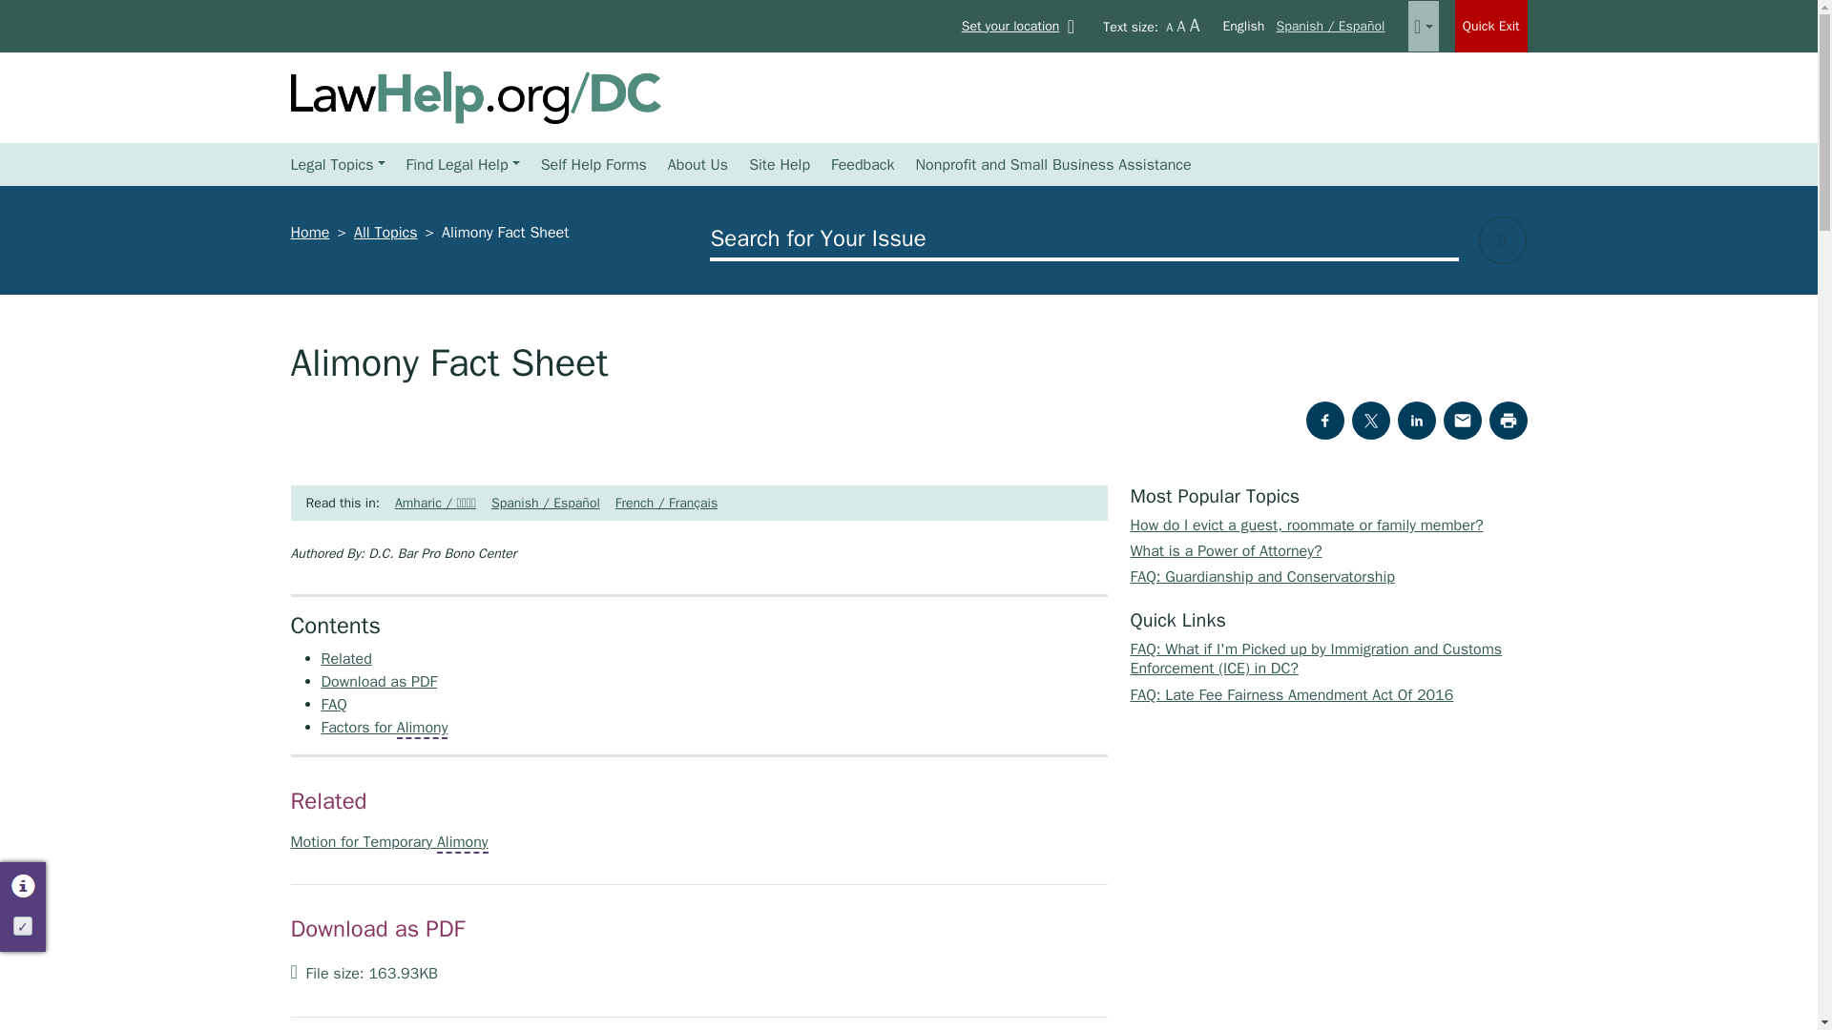 The image size is (1832, 1030). What do you see at coordinates (1022, 25) in the screenshot?
I see `Set your location` at bounding box center [1022, 25].